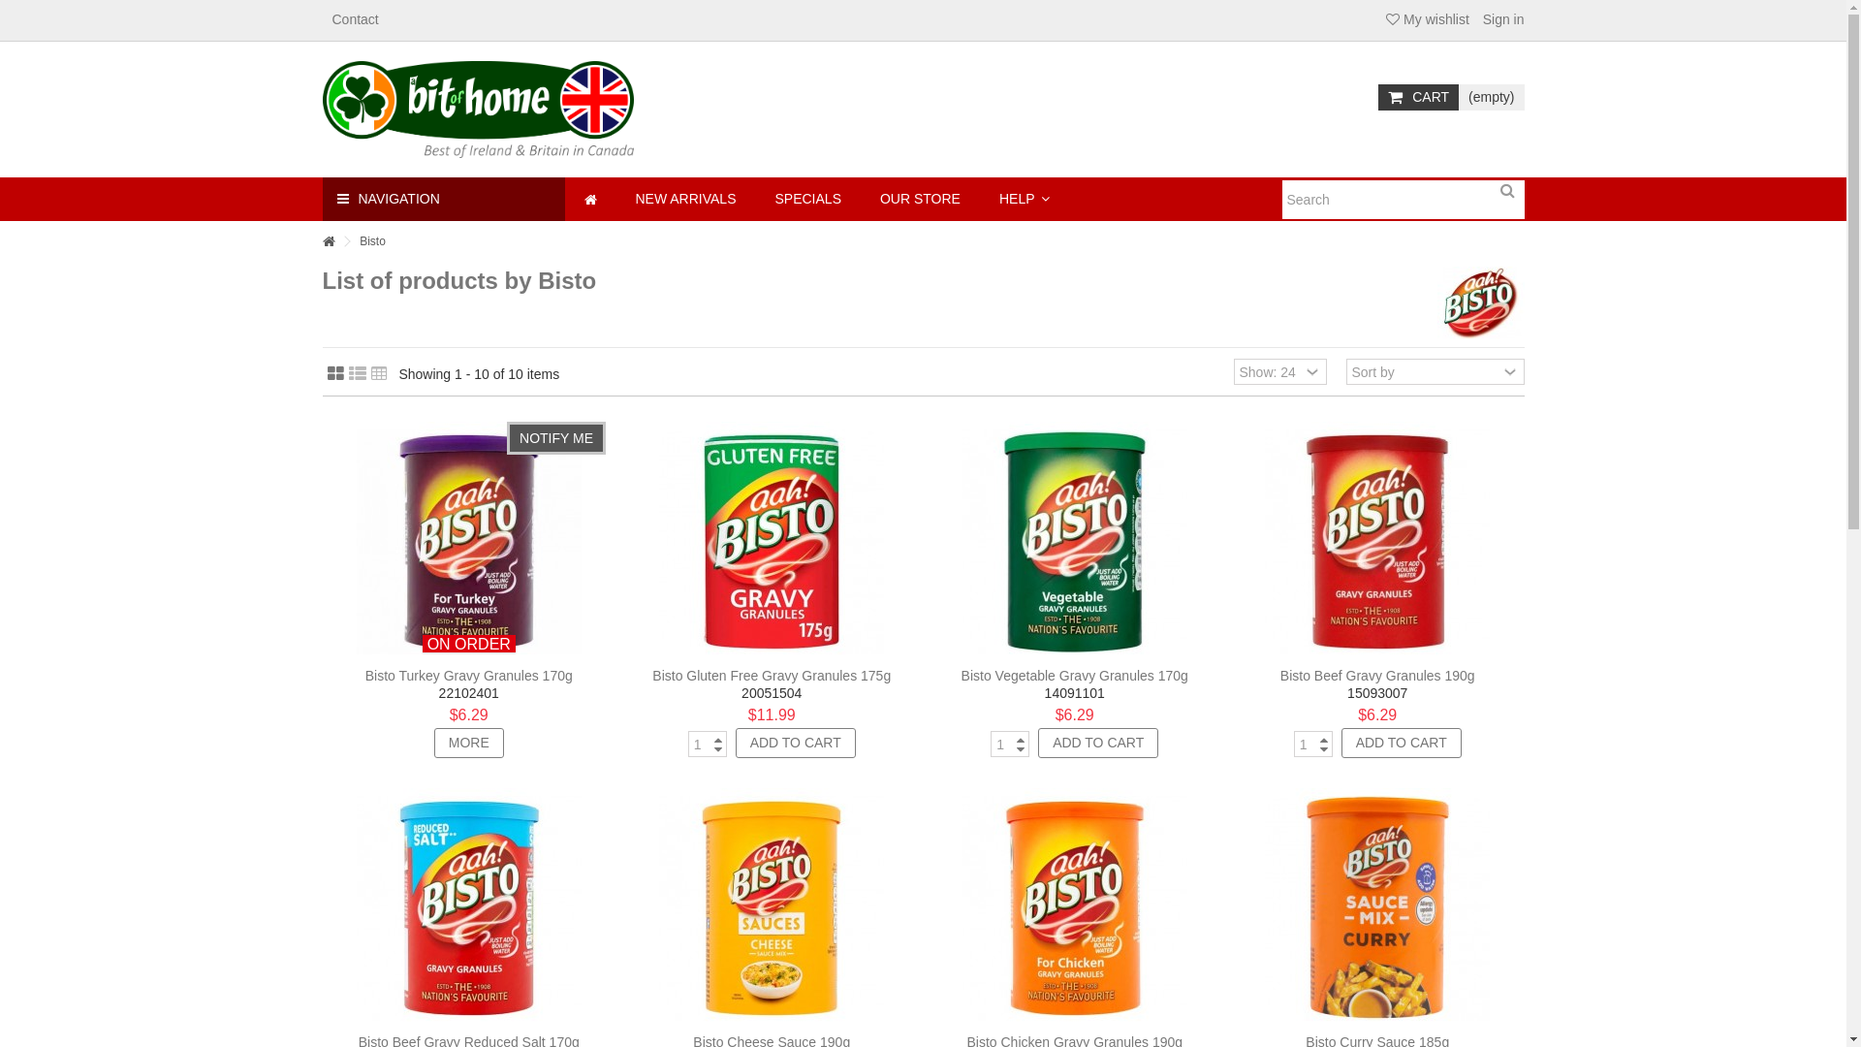 The image size is (1861, 1047). I want to click on Grid, so click(335, 374).